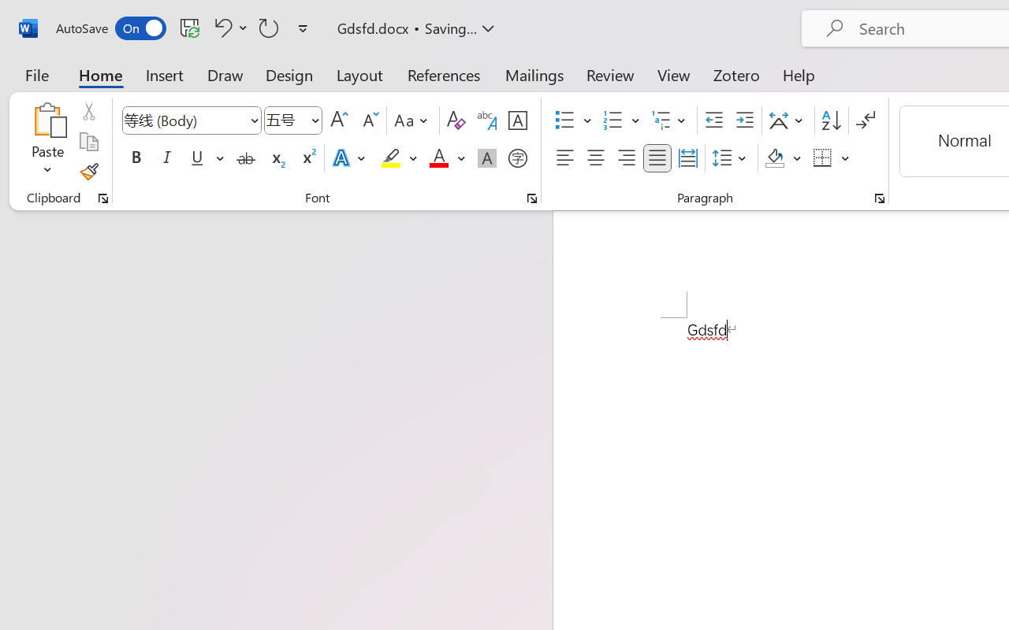  I want to click on Grow Font, so click(339, 120).